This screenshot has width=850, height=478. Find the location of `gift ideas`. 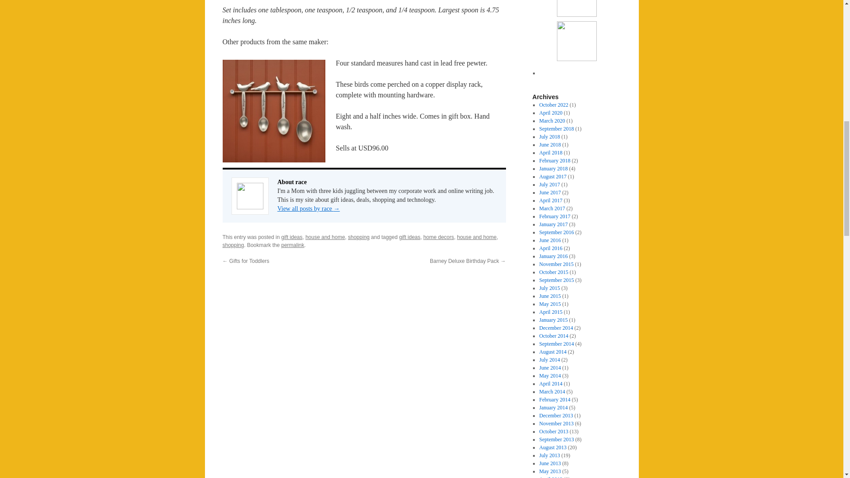

gift ideas is located at coordinates (292, 237).